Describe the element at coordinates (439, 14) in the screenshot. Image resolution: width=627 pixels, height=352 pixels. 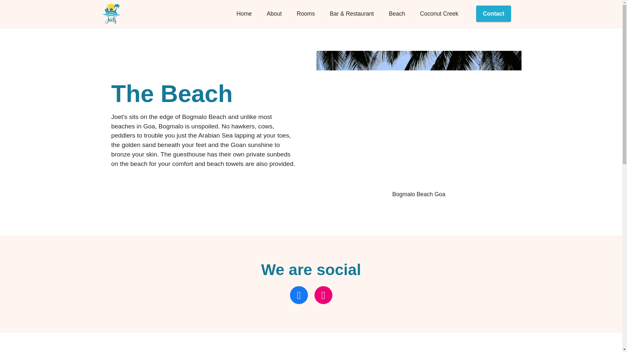
I see `Coconut Creek` at that location.